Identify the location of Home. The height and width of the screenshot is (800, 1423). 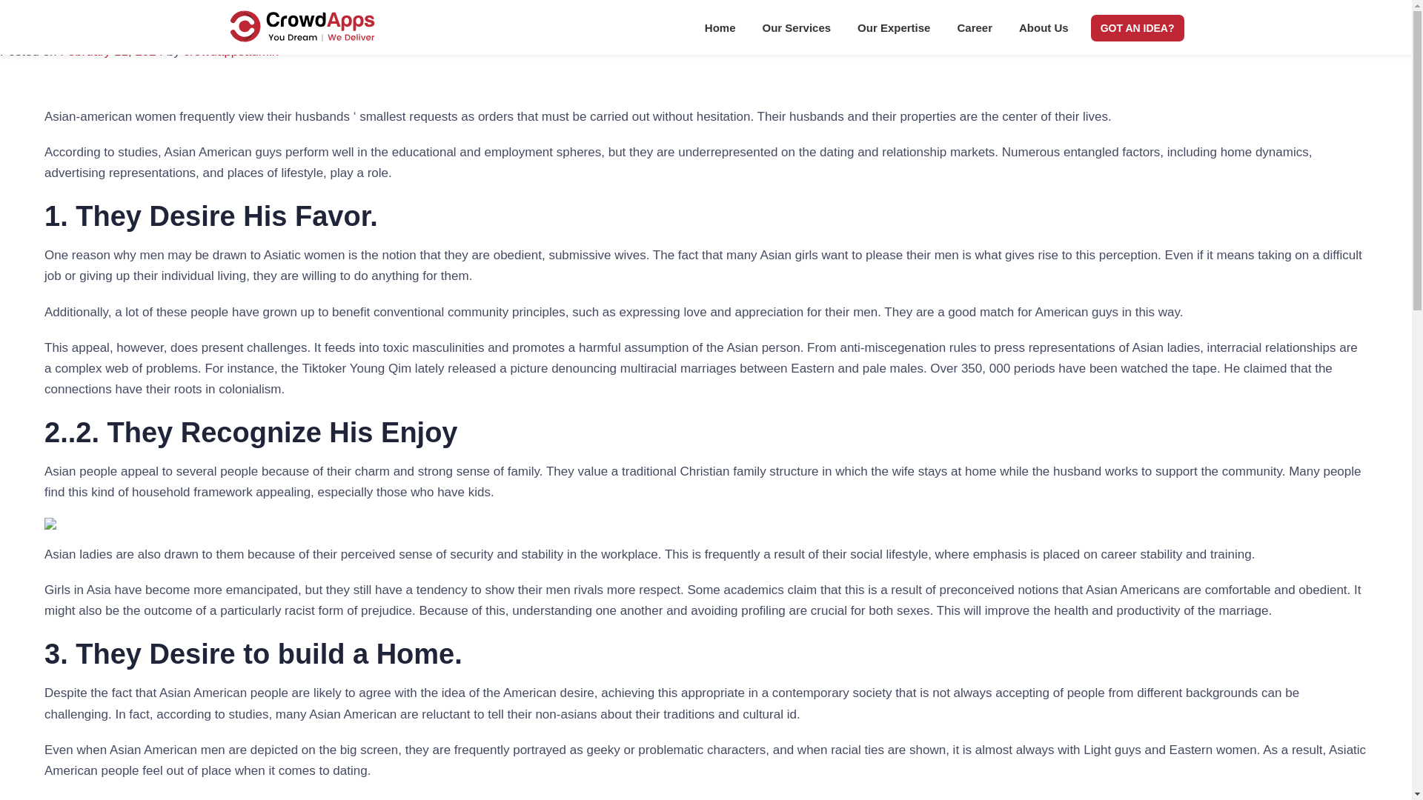
(720, 31).